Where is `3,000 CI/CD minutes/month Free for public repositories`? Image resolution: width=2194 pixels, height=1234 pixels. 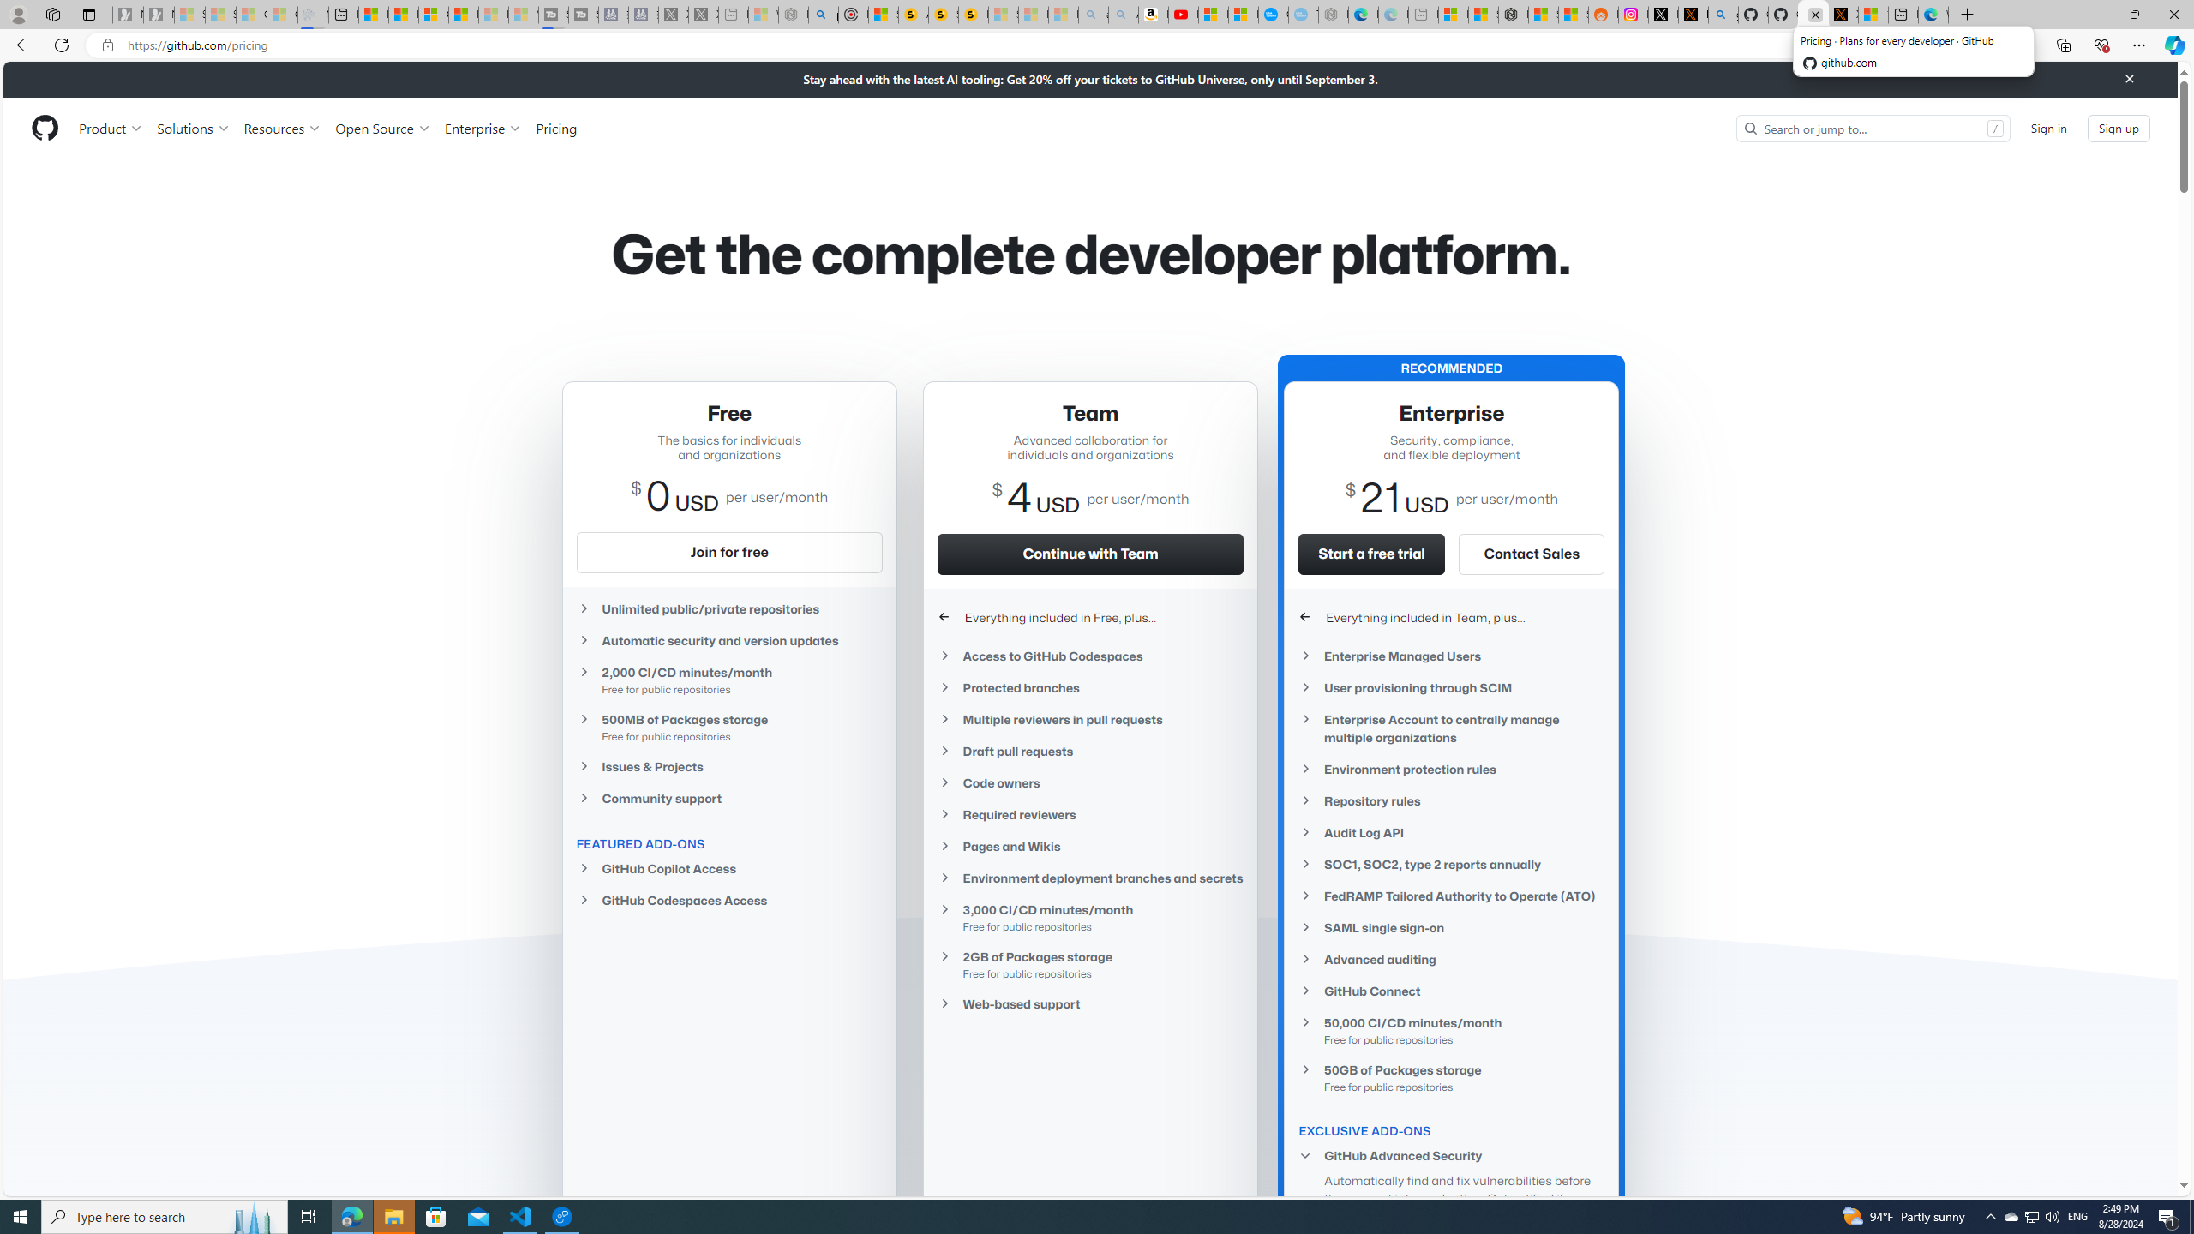 3,000 CI/CD minutes/month Free for public repositories is located at coordinates (1090, 917).